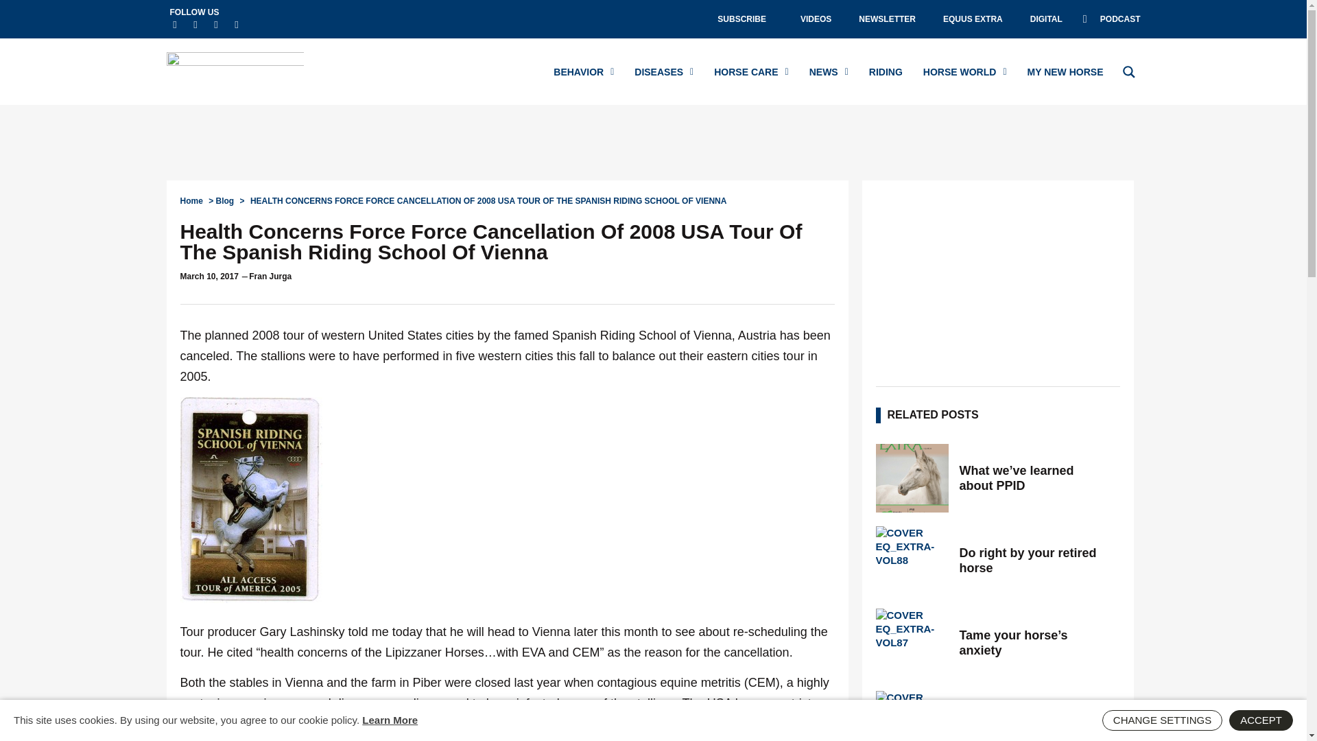 This screenshot has height=741, width=1317. Describe the element at coordinates (750, 71) in the screenshot. I see `HORSE CARE` at that location.